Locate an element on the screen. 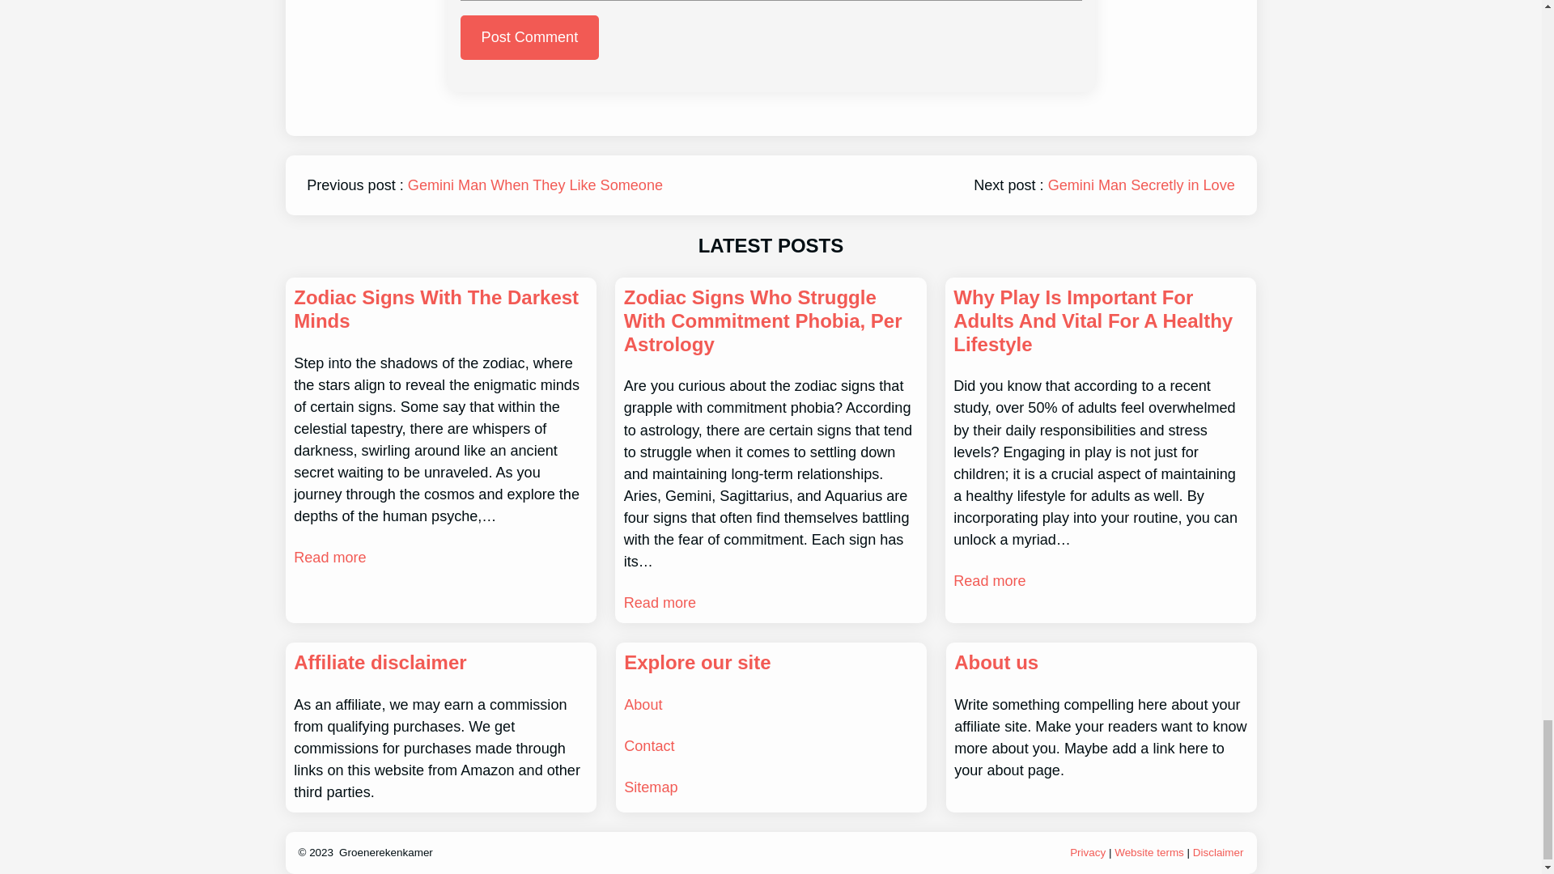 This screenshot has width=1554, height=874. Read more is located at coordinates (989, 581).